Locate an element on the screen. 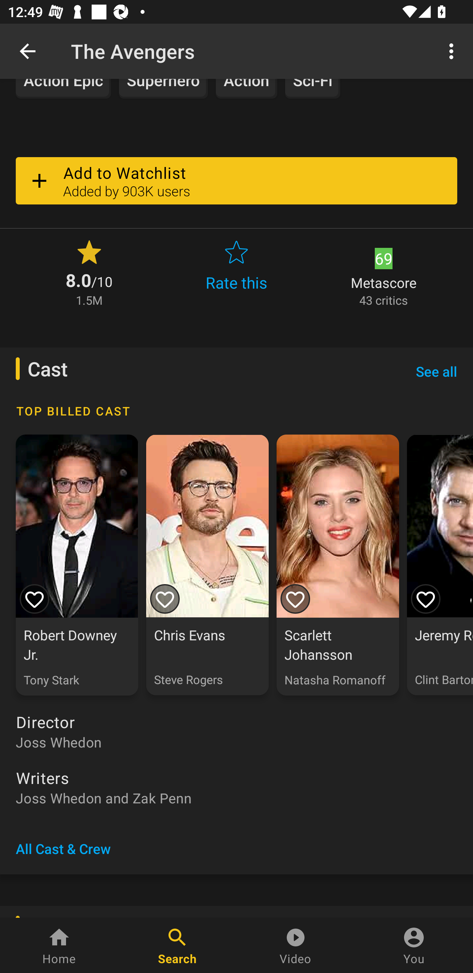 The image size is (473, 973). Home is located at coordinates (59, 945).